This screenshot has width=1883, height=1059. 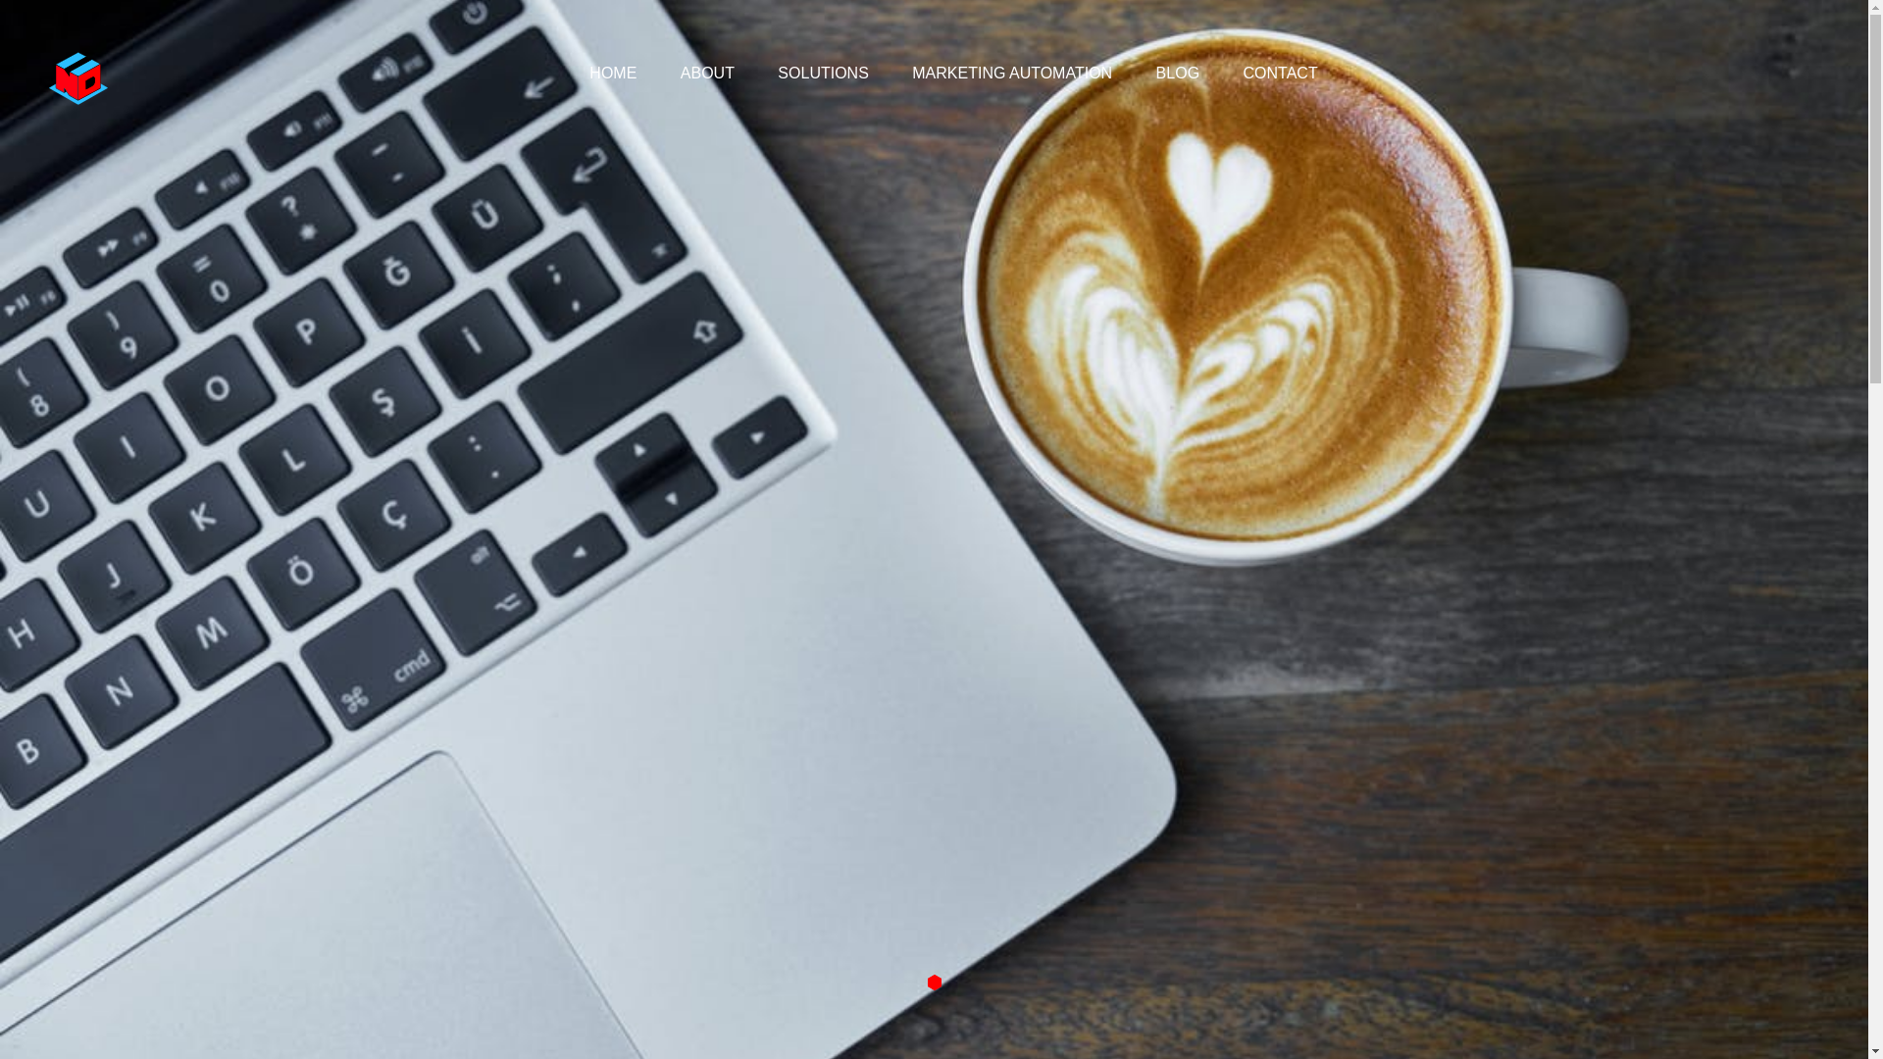 What do you see at coordinates (1012, 73) in the screenshot?
I see `MARKETING AUTOMATION` at bounding box center [1012, 73].